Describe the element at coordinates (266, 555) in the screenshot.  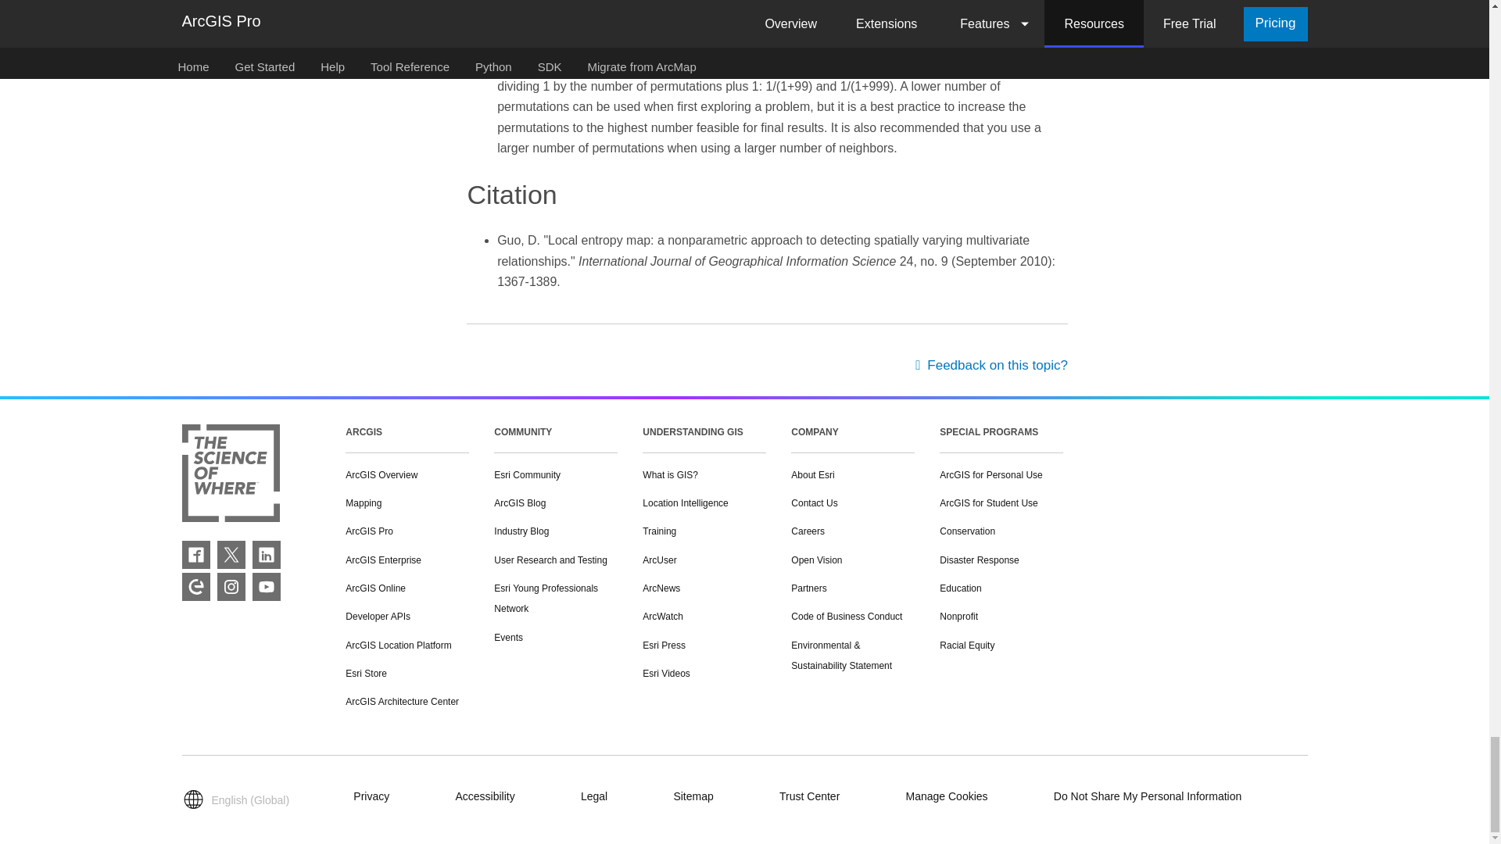
I see `LinkedIn` at that location.